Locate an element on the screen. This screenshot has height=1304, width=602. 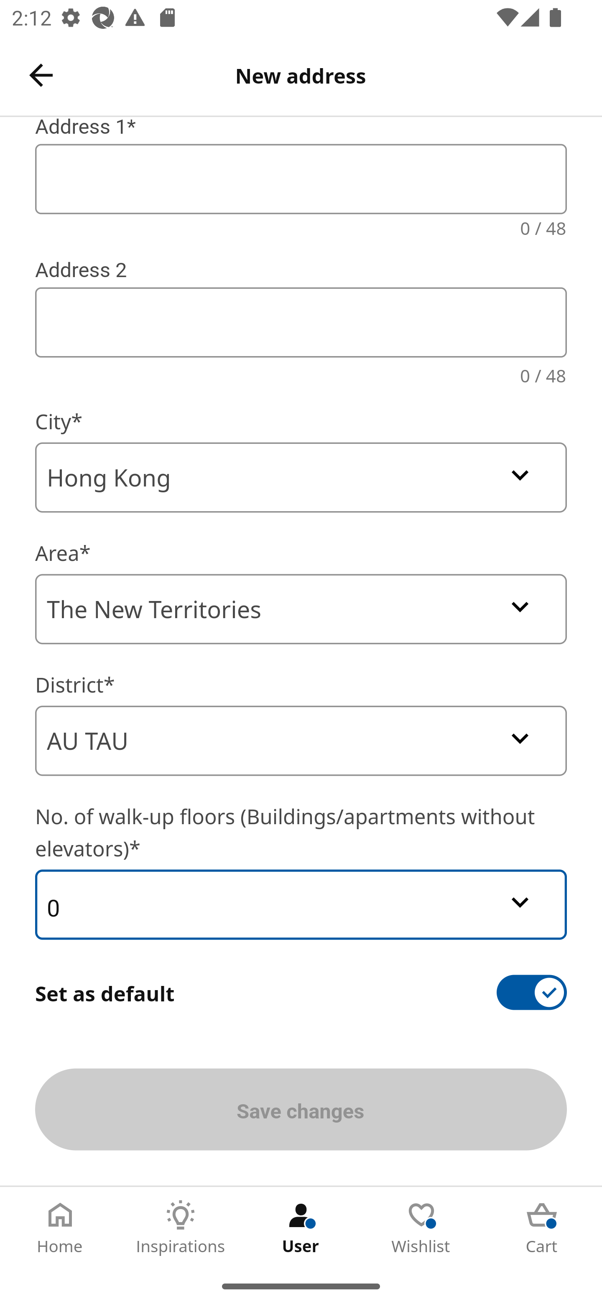
Inspirations
Tab 2 of 5 is located at coordinates (181, 1228).